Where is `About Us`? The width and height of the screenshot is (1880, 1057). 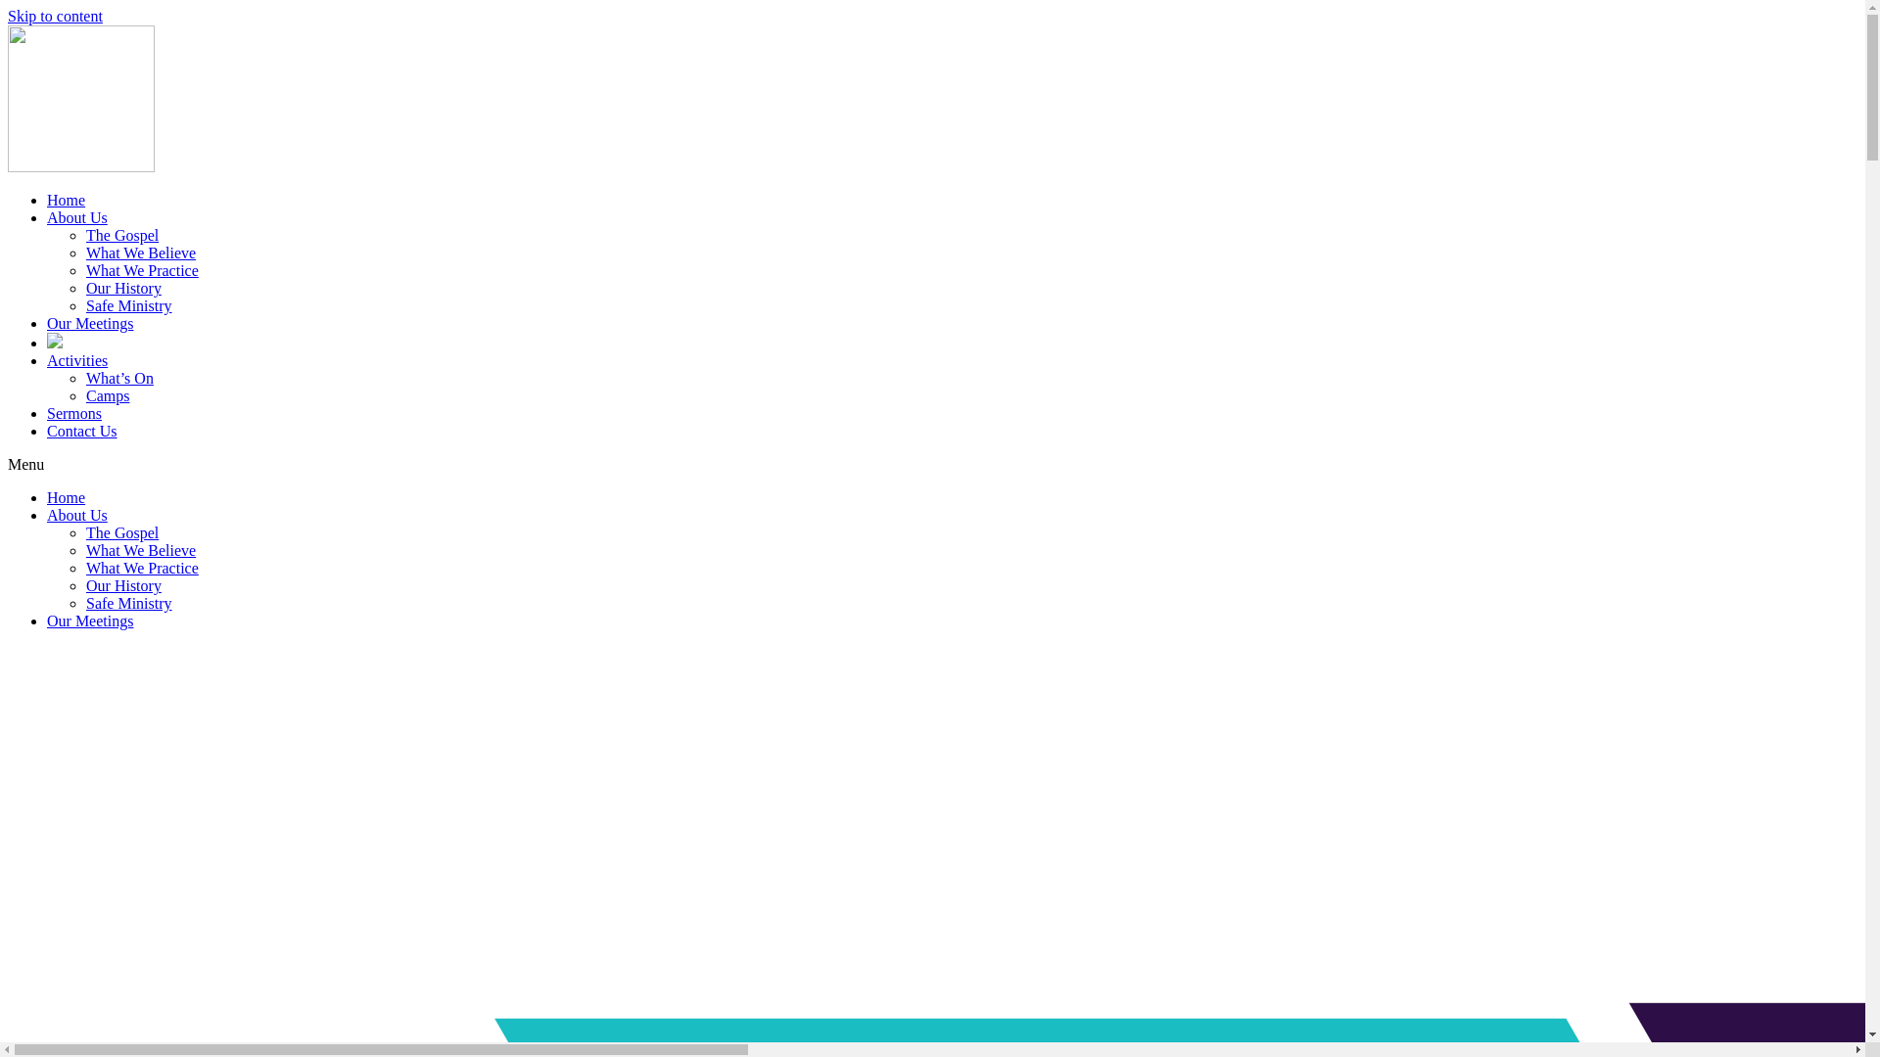 About Us is located at coordinates (77, 217).